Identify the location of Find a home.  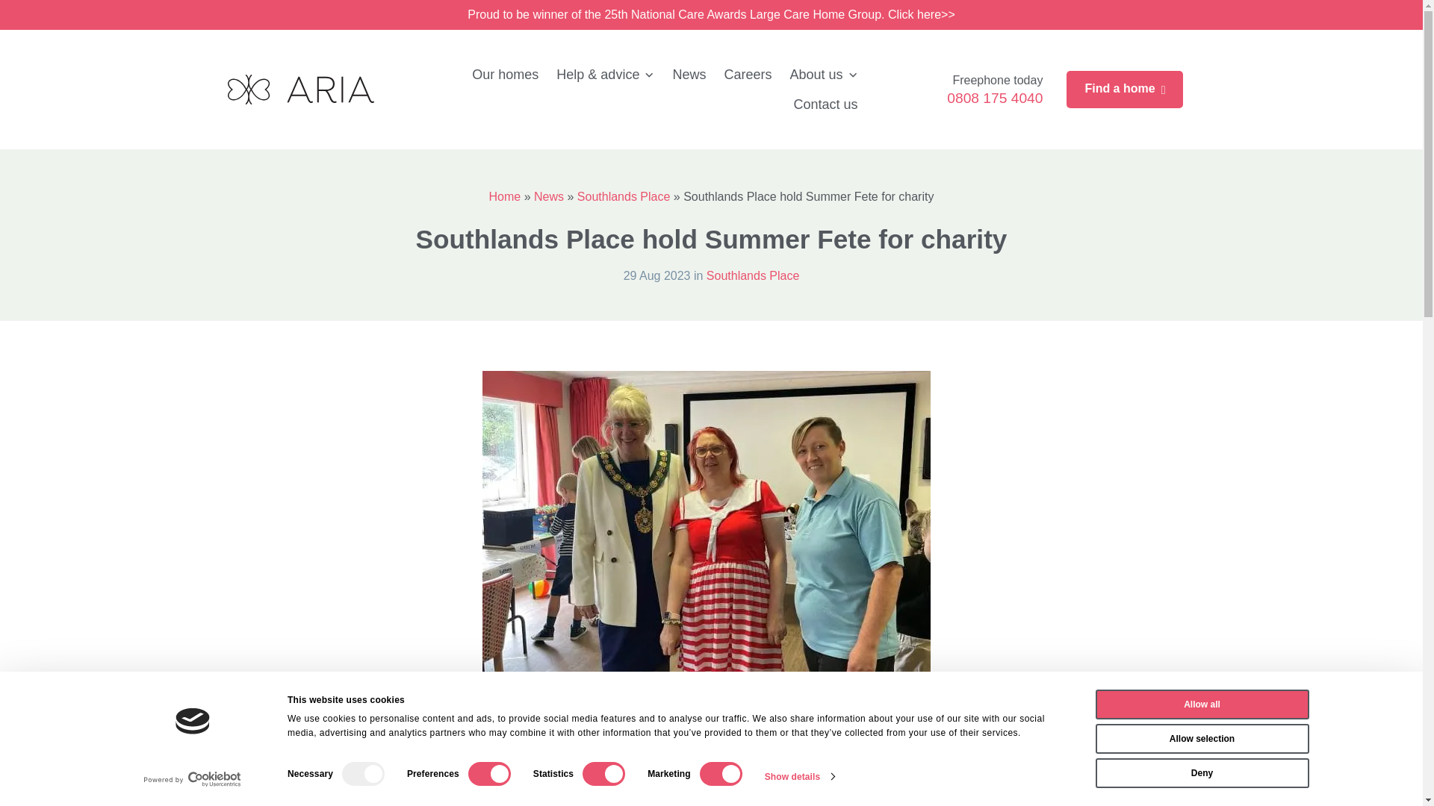
(1125, 90).